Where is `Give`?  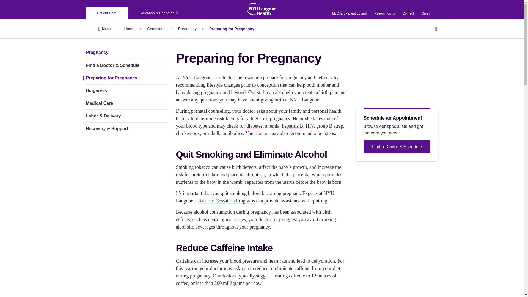 Give is located at coordinates (426, 13).